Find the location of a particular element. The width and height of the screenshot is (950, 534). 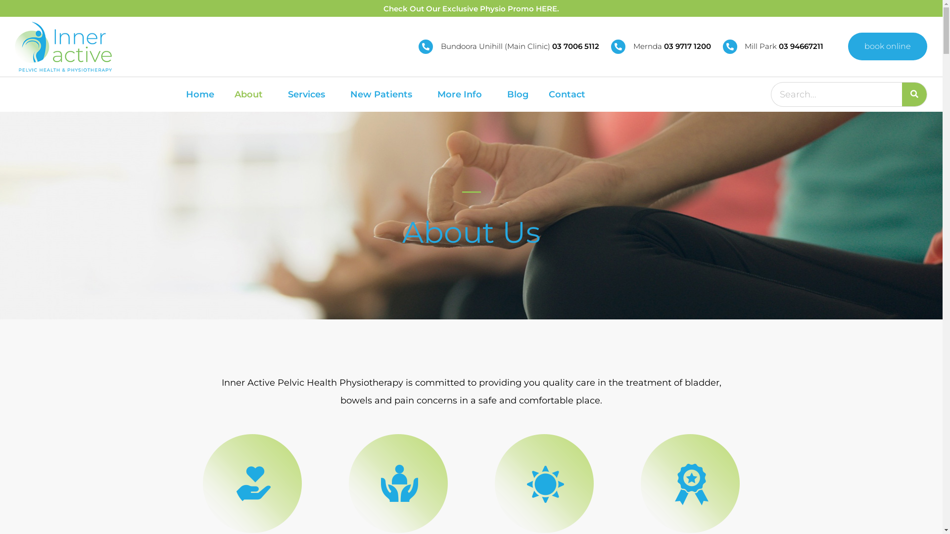

book online is located at coordinates (888, 46).